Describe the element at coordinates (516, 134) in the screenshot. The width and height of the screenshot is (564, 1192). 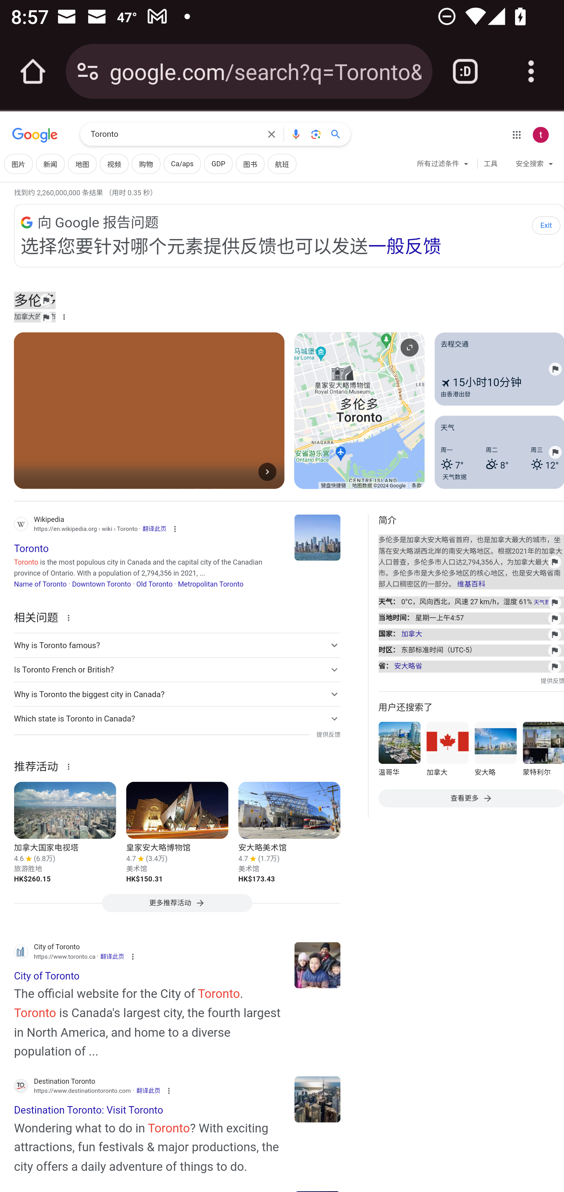
I see `Google 应用` at that location.